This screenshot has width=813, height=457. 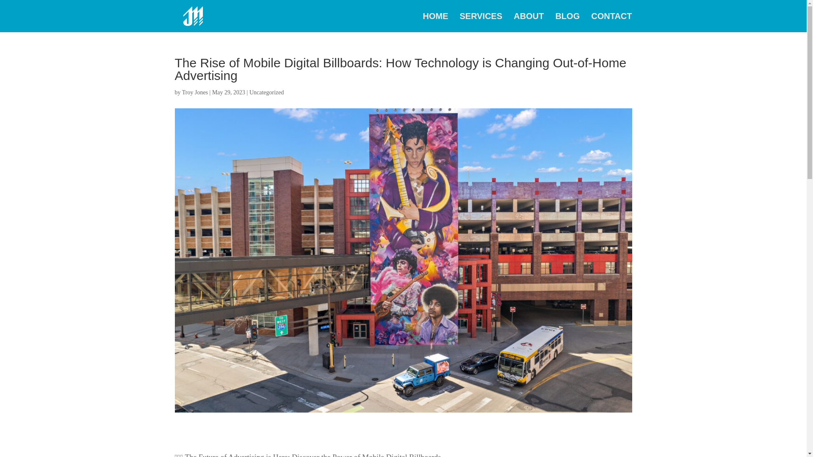 I want to click on ABOUT, so click(x=528, y=22).